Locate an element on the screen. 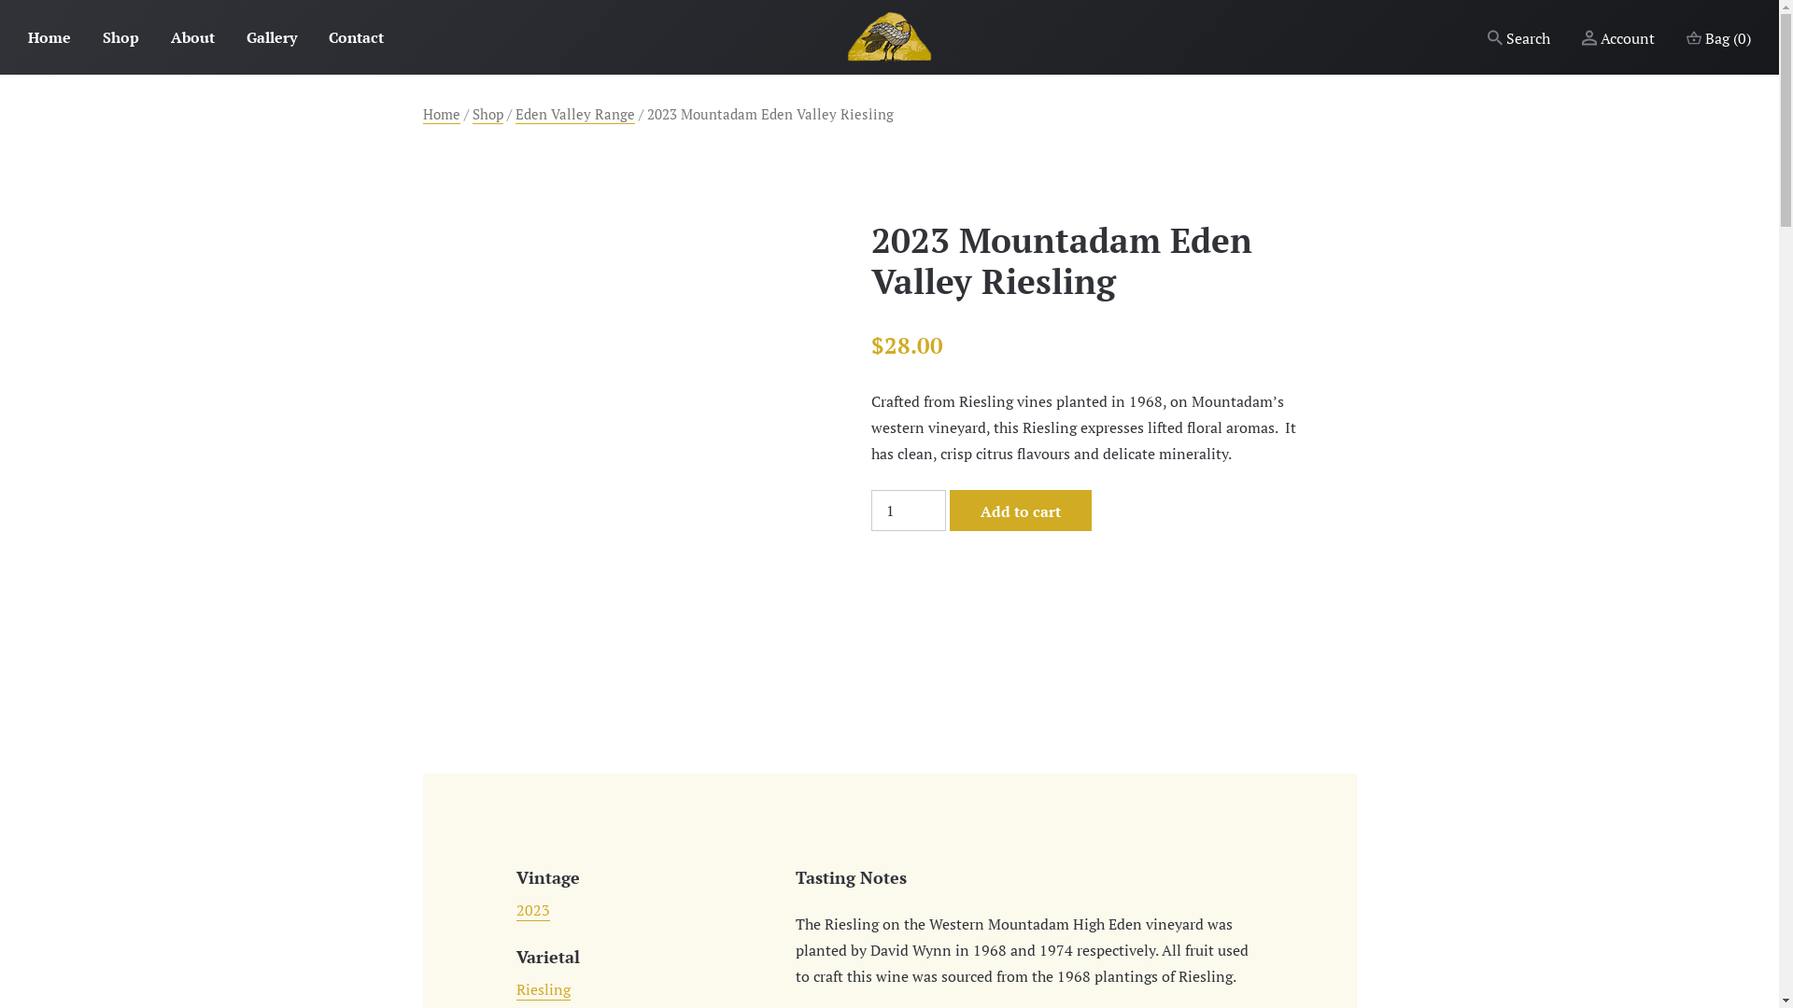  Home is located at coordinates (441, 115).